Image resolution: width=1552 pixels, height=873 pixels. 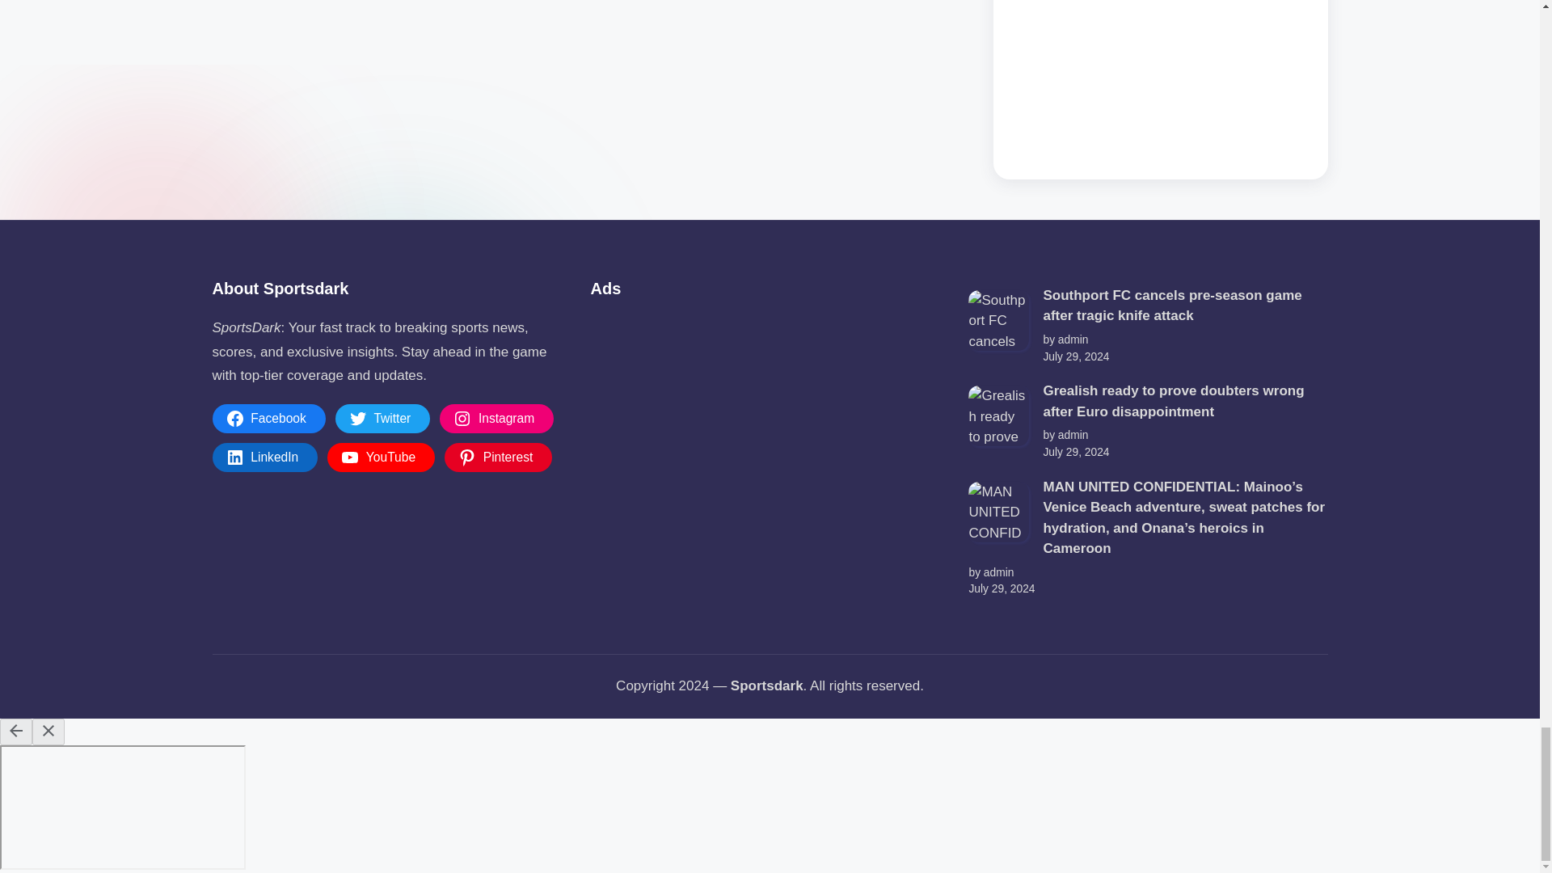 What do you see at coordinates (268, 419) in the screenshot?
I see `Facebook` at bounding box center [268, 419].